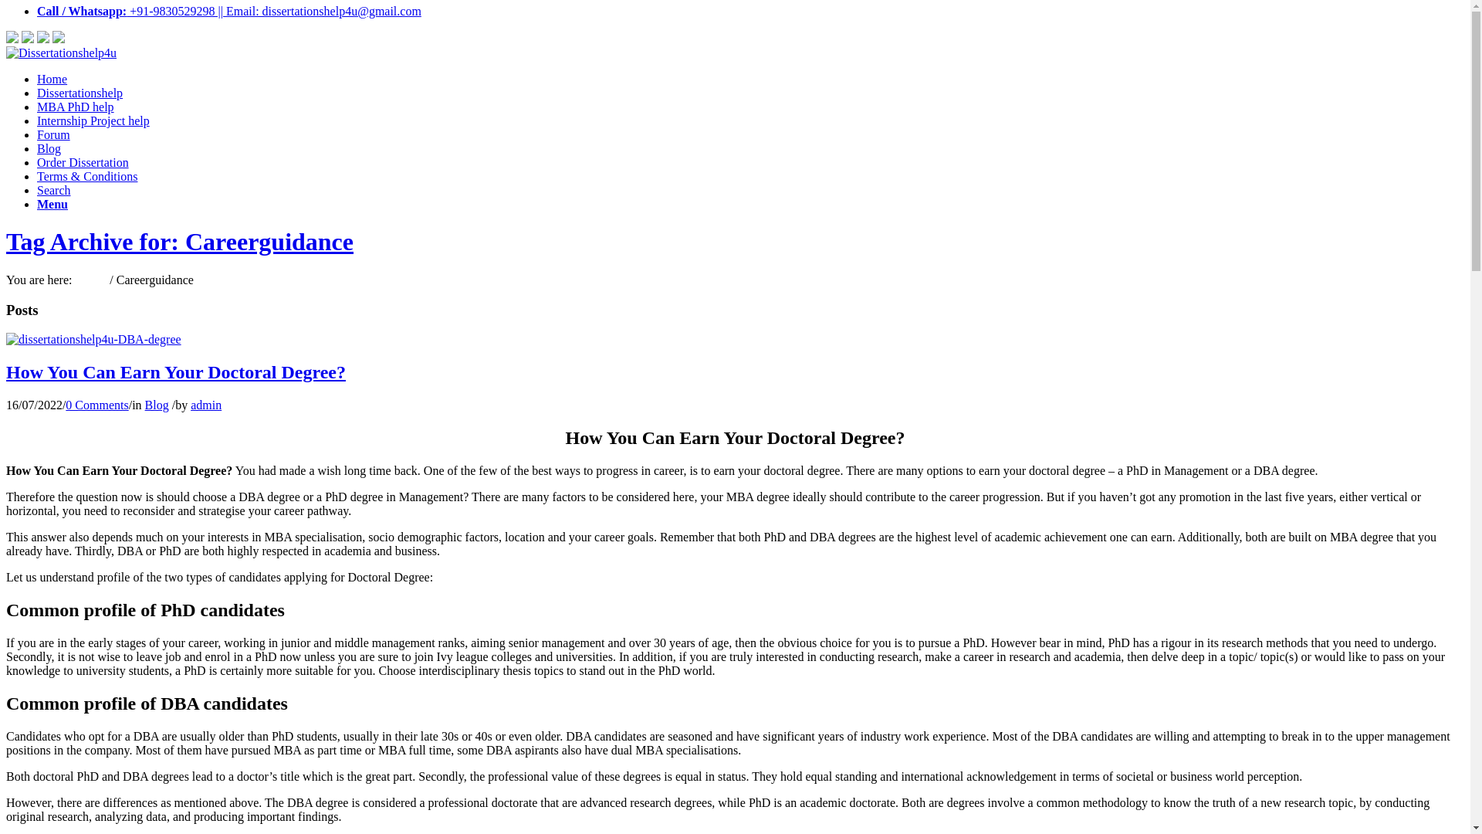  Describe the element at coordinates (179, 241) in the screenshot. I see `Permanent Link: Tag Archive for: Careerguidance` at that location.